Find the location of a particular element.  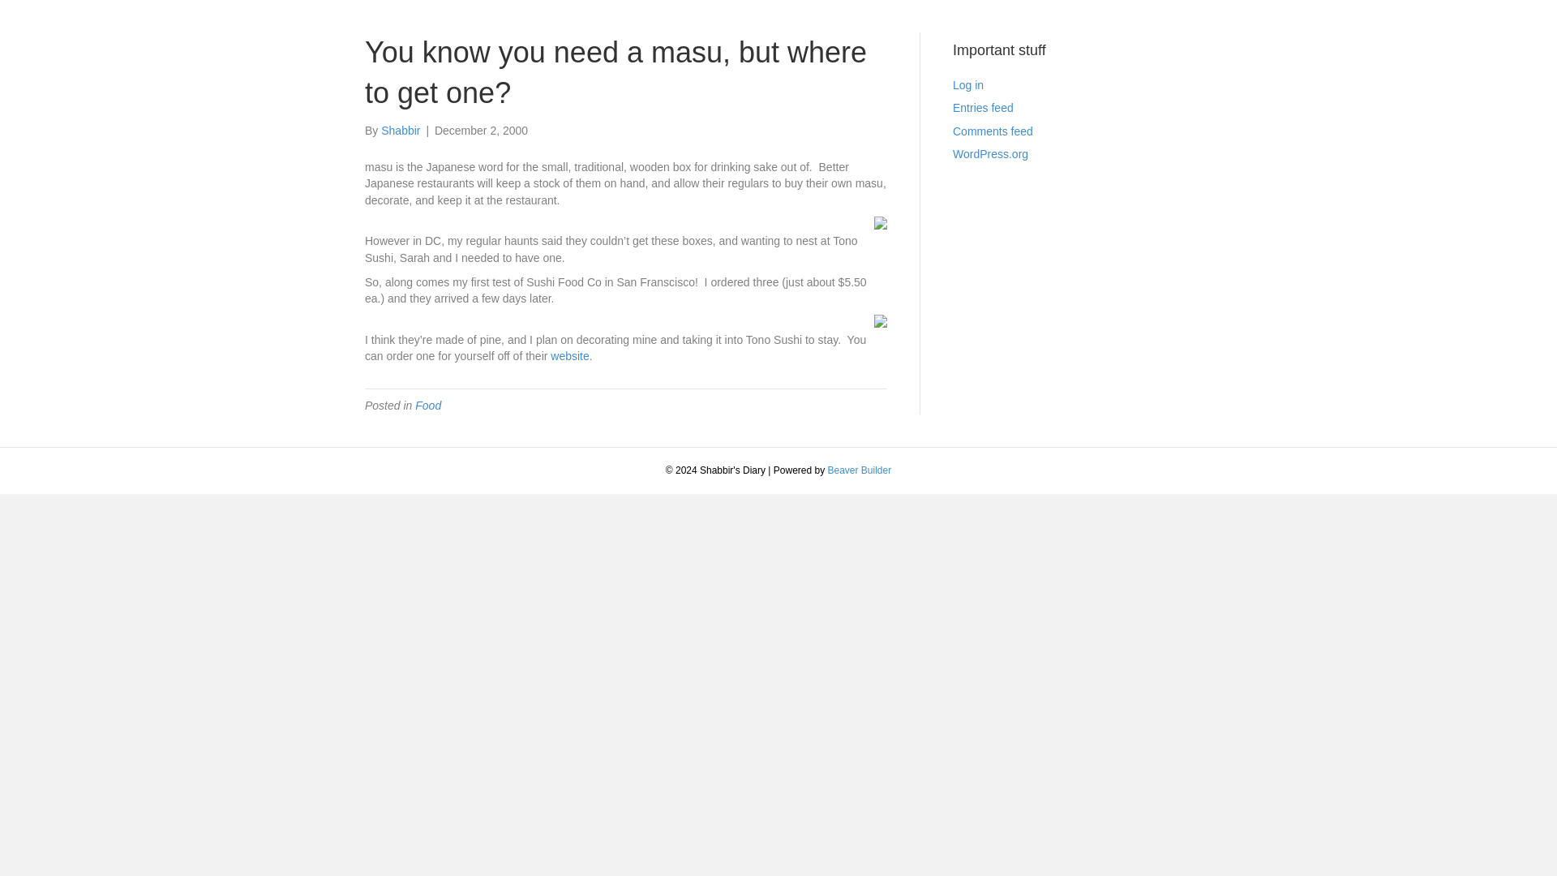

Shabbir is located at coordinates (401, 130).